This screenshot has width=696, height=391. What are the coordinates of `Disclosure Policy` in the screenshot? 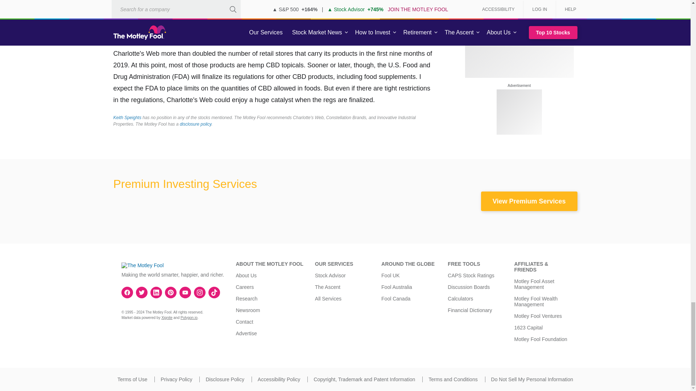 It's located at (225, 379).